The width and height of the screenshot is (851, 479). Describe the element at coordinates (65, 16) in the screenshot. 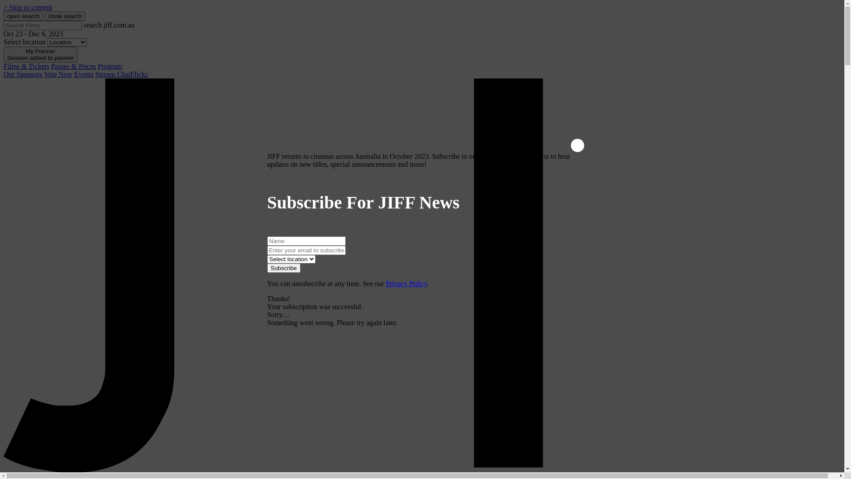

I see `close search` at that location.